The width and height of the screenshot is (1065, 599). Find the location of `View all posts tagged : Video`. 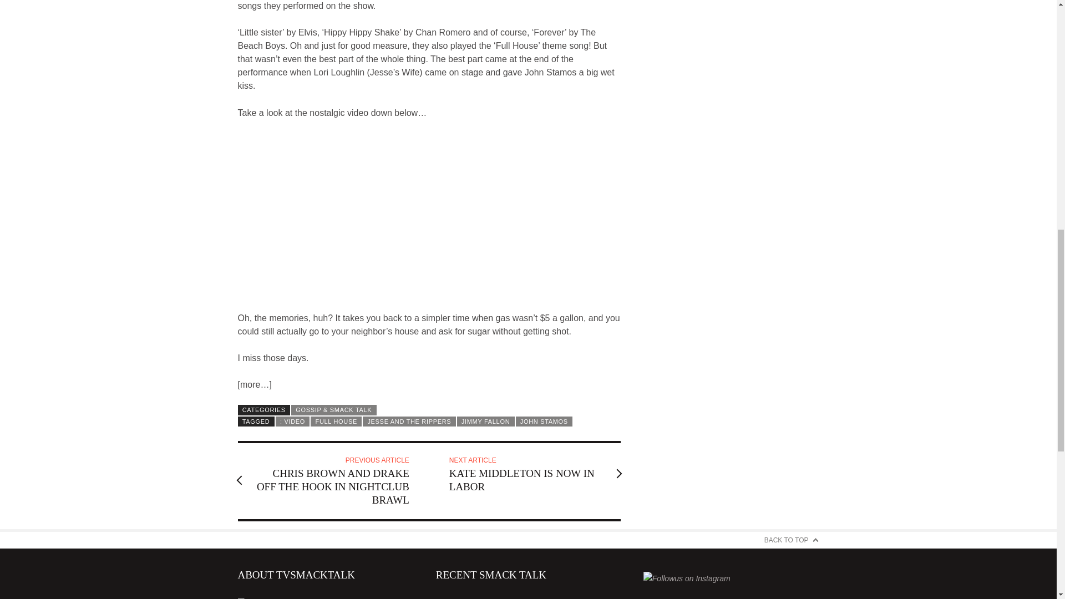

View all posts tagged : Video is located at coordinates (293, 421).